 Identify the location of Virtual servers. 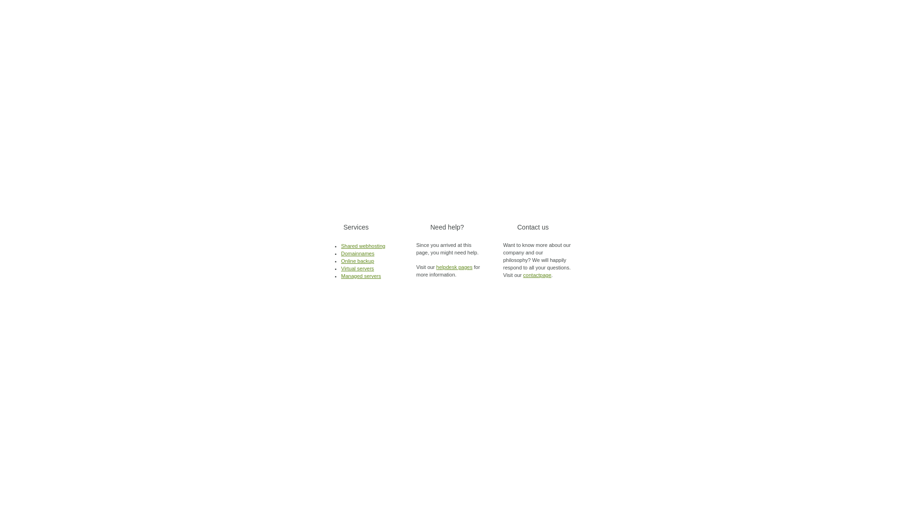
(358, 269).